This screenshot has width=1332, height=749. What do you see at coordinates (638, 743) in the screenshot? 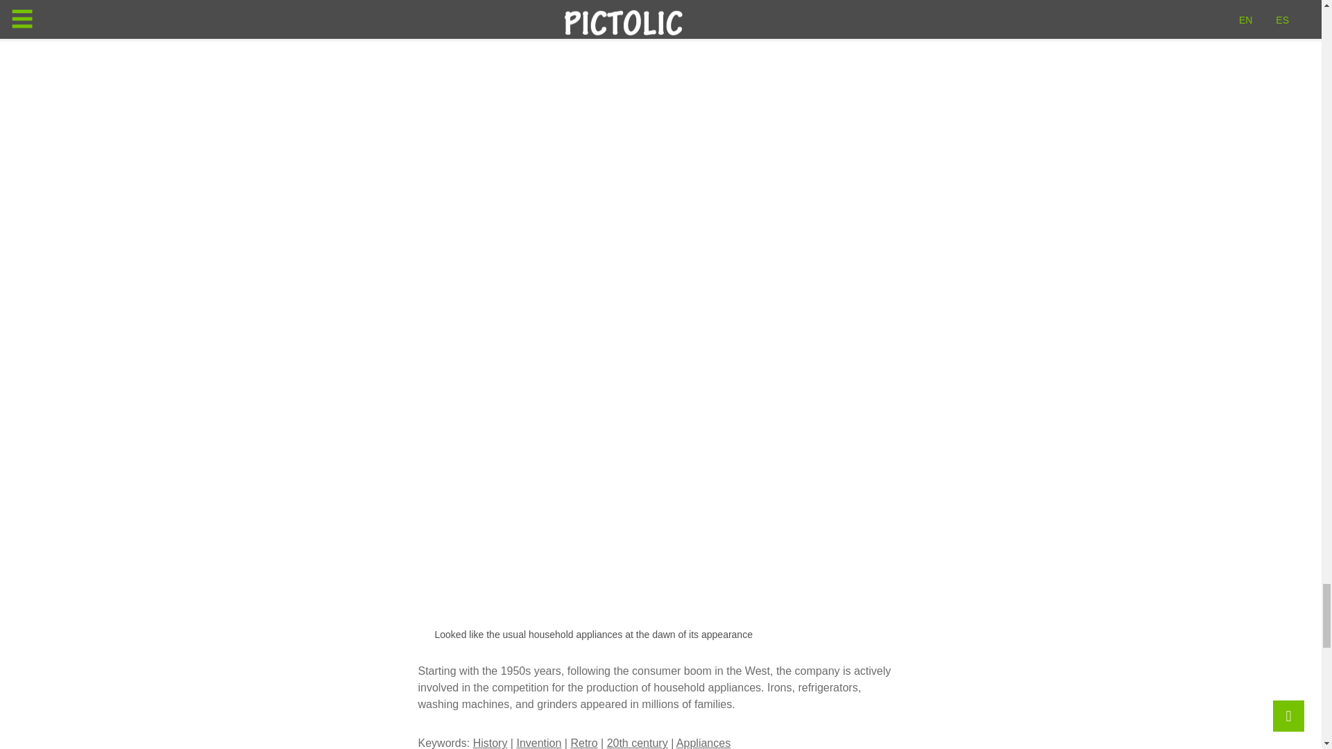
I see `20th century` at bounding box center [638, 743].